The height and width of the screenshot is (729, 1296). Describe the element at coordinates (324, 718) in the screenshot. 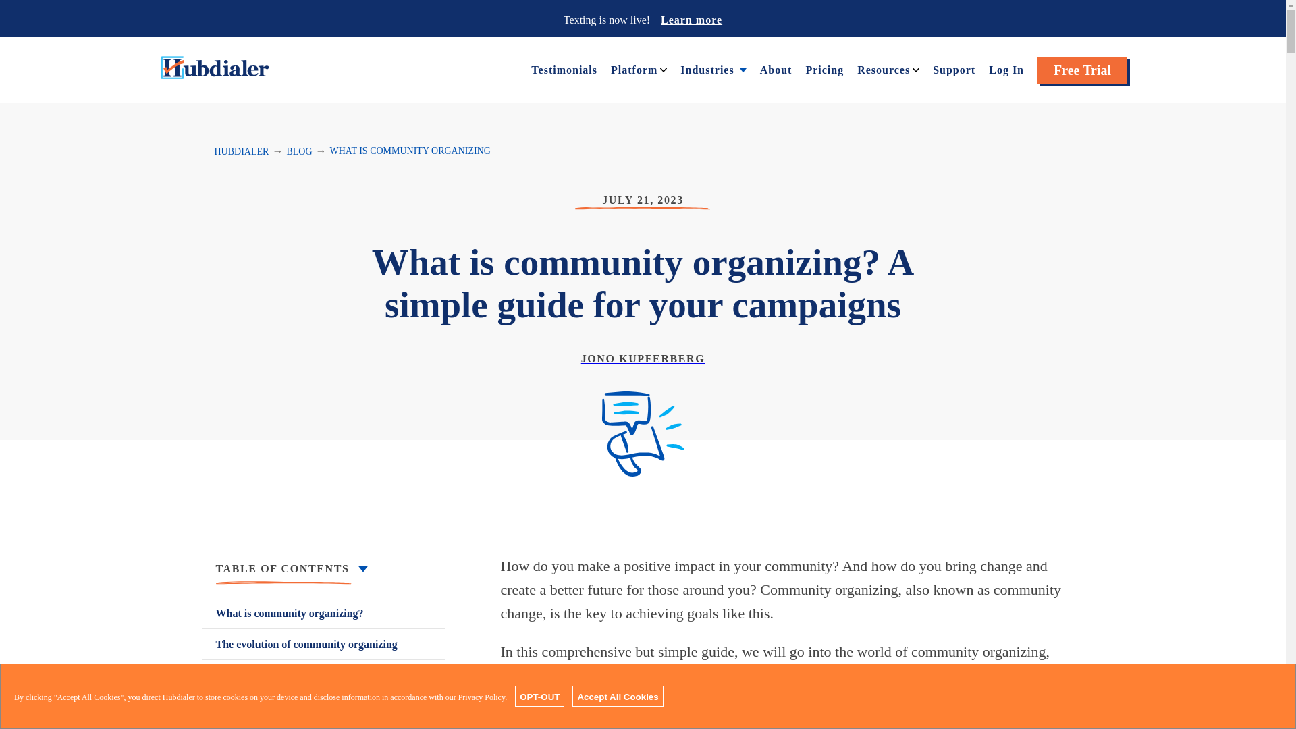

I see `What are the other steps in successful community organizing?` at that location.